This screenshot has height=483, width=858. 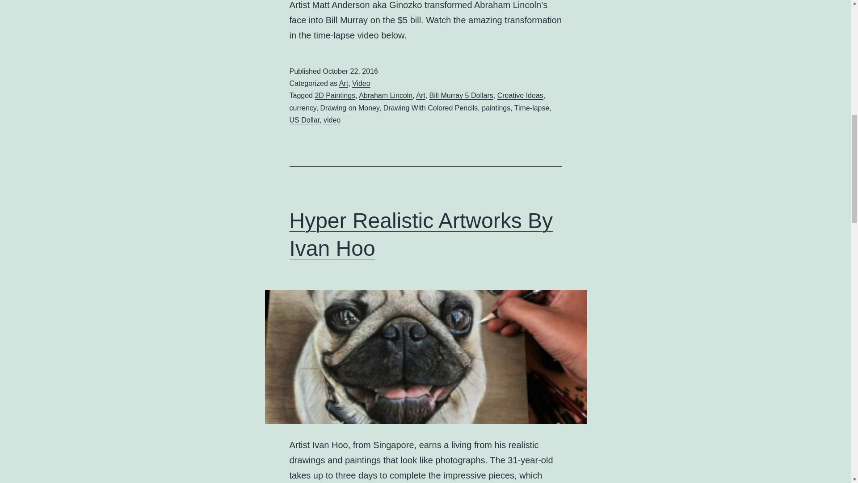 I want to click on Time-lapse, so click(x=532, y=108).